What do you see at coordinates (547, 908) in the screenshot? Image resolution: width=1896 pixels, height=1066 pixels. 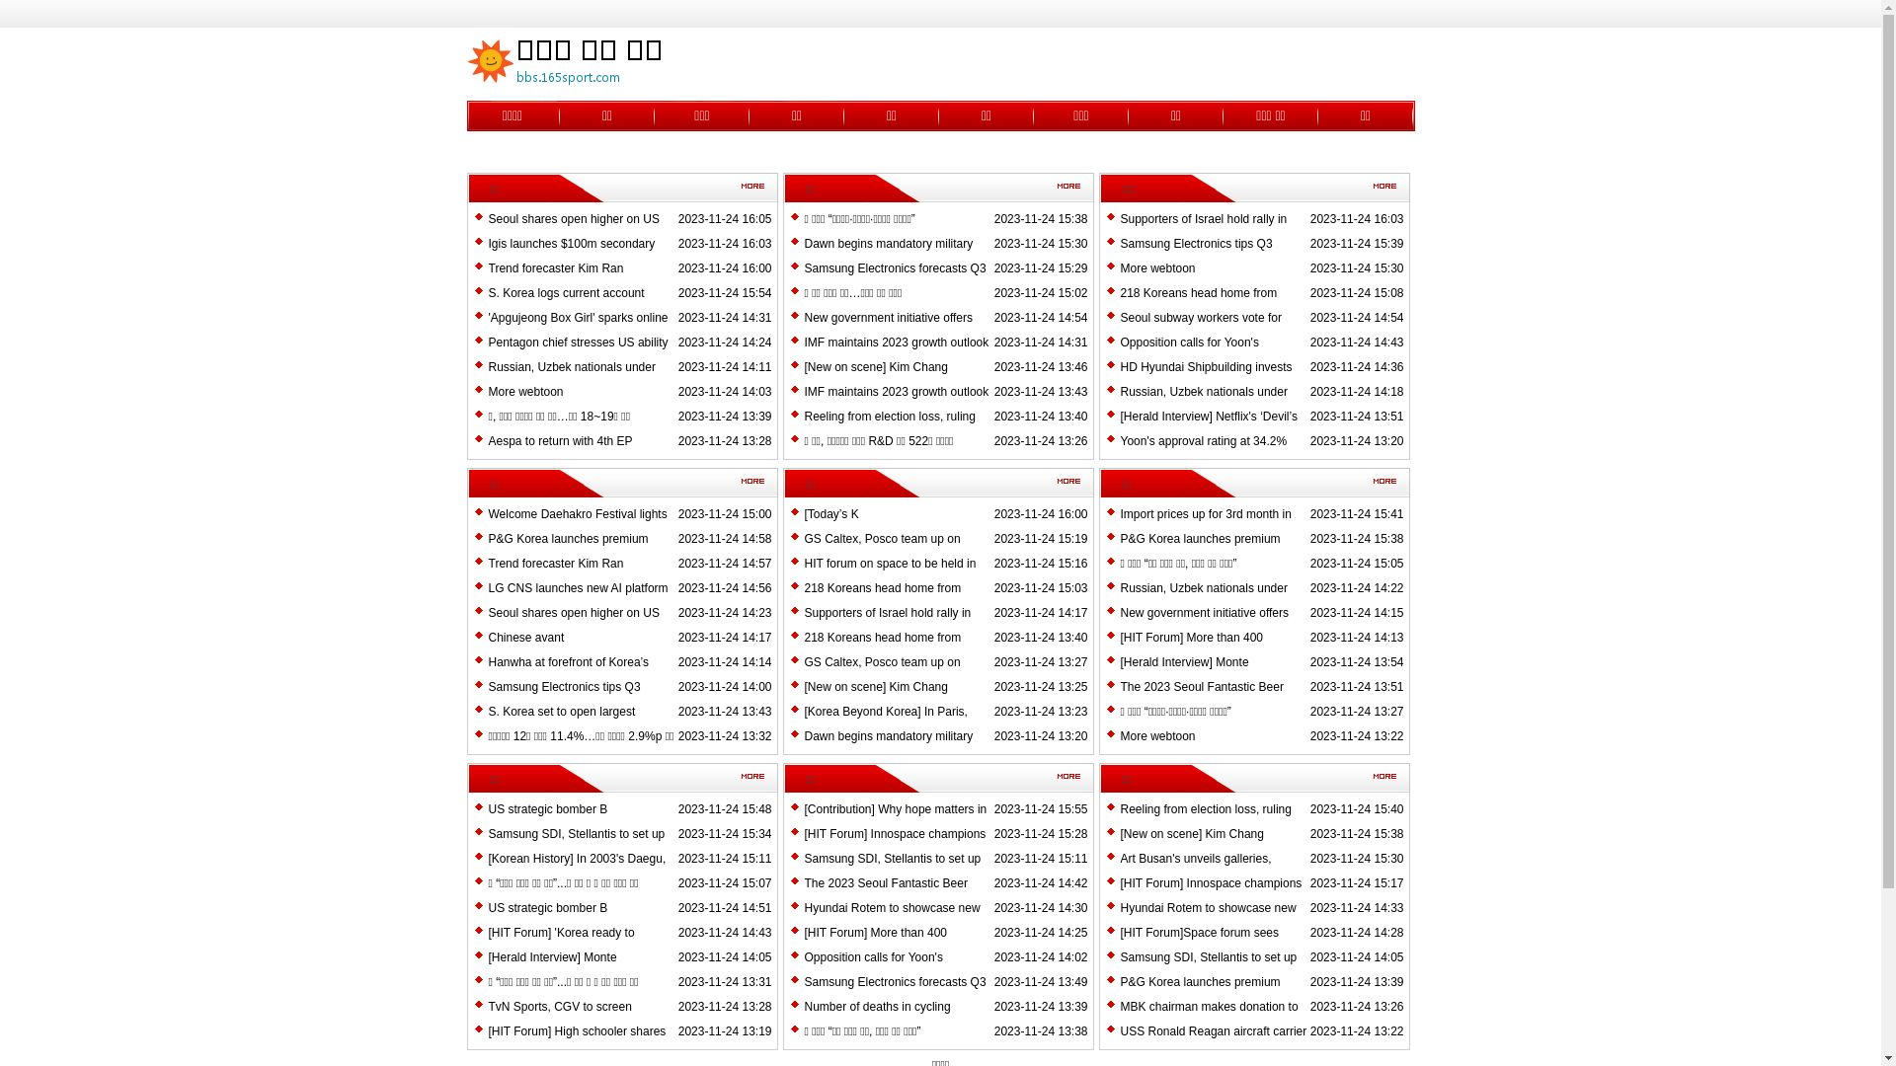 I see `US strategic bomber B` at bounding box center [547, 908].